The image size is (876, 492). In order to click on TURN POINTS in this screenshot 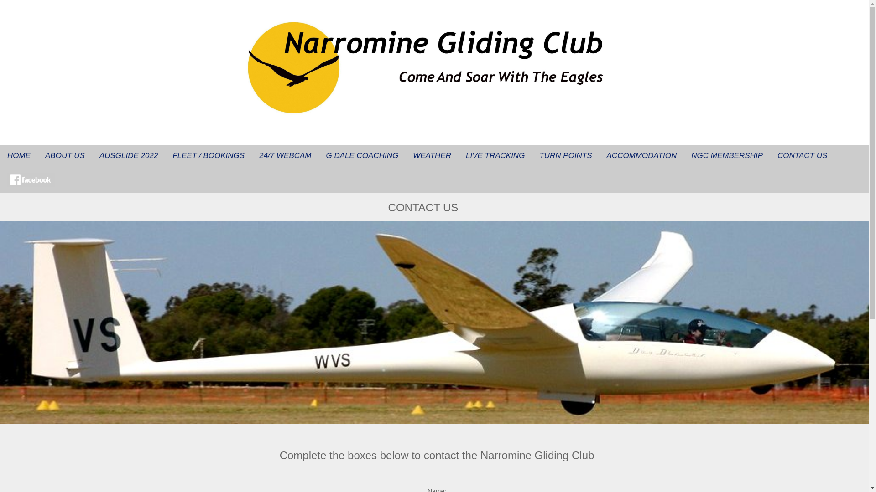, I will do `click(566, 156)`.